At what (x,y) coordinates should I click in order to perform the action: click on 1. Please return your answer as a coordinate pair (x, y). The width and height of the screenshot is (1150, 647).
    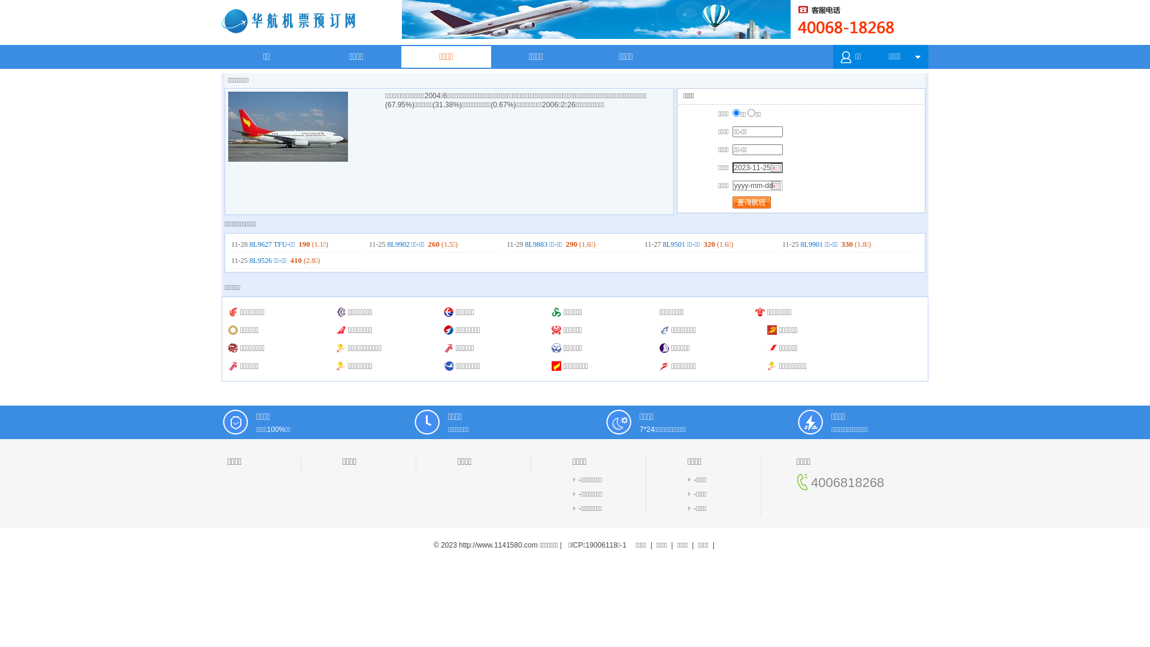
    Looking at the image, I should click on (737, 113).